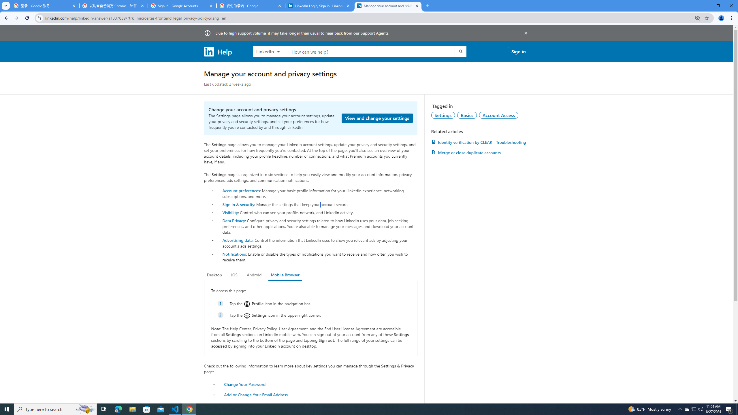 This screenshot has height=415, width=738. What do you see at coordinates (480, 152) in the screenshot?
I see `Merge or close duplicate accounts` at bounding box center [480, 152].